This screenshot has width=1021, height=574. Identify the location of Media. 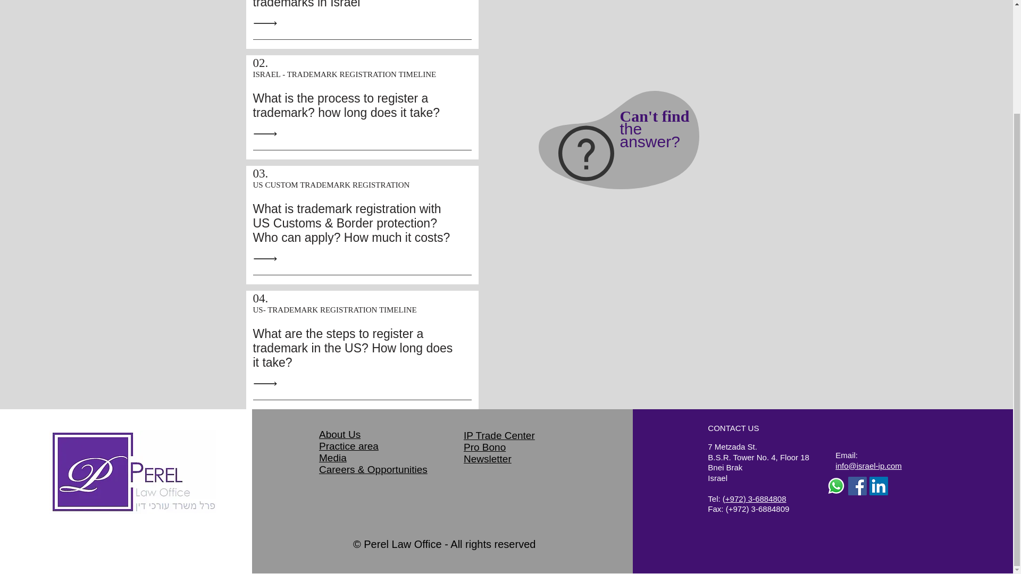
(339, 434).